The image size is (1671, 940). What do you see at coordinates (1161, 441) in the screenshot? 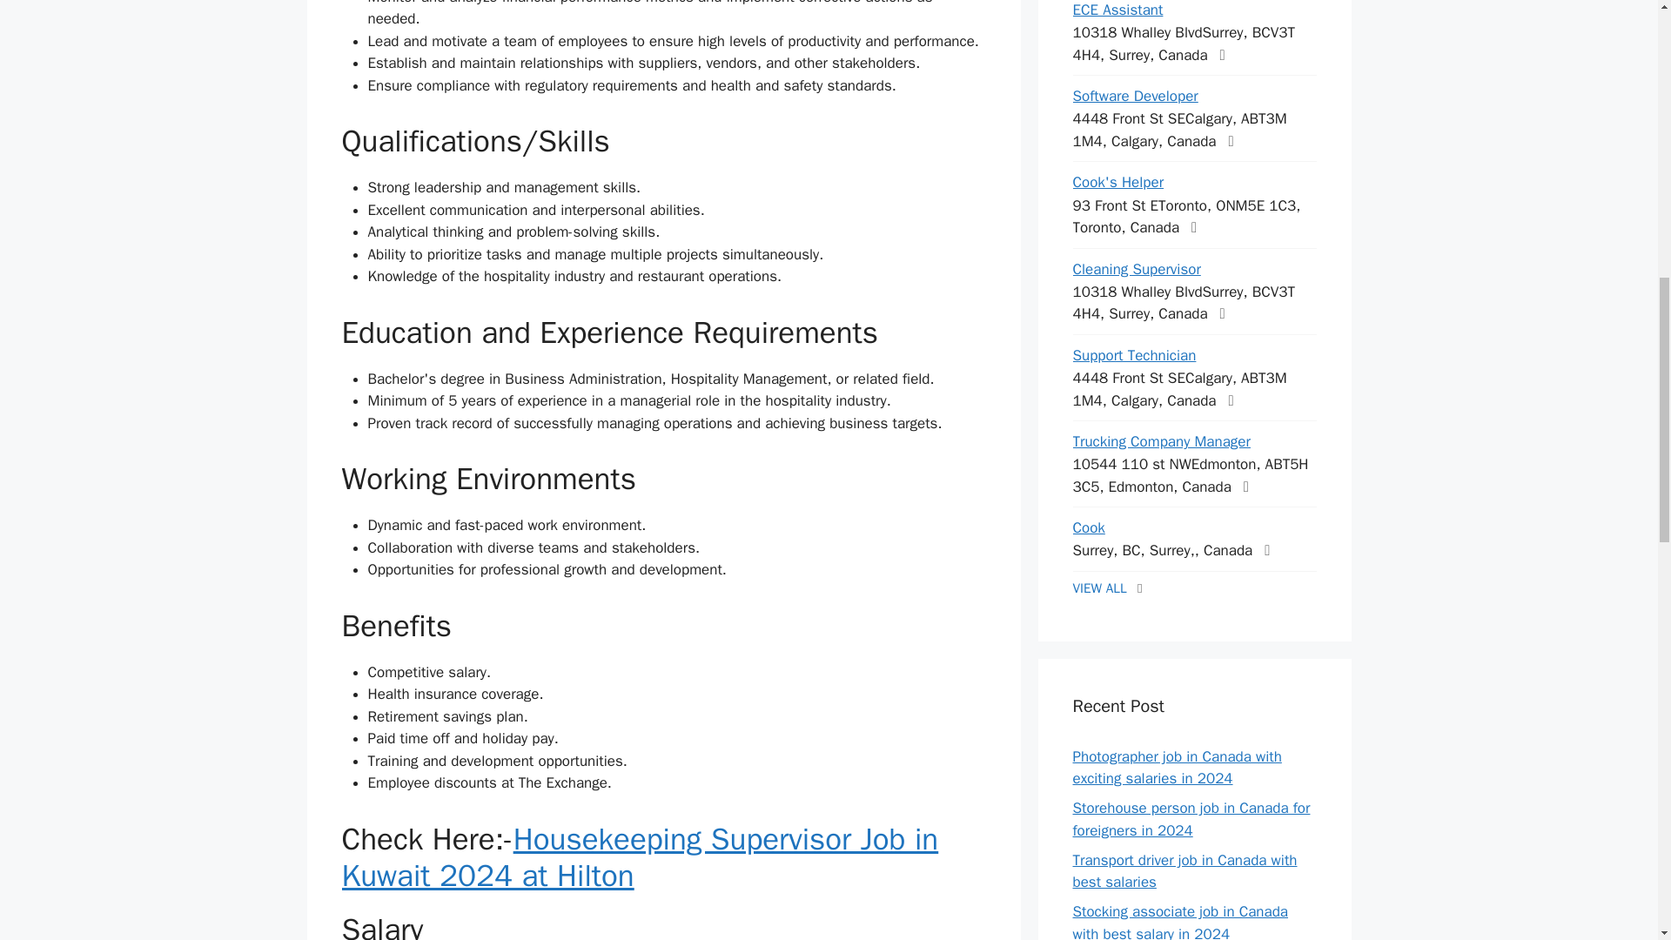
I see `Trucking Company Manager` at bounding box center [1161, 441].